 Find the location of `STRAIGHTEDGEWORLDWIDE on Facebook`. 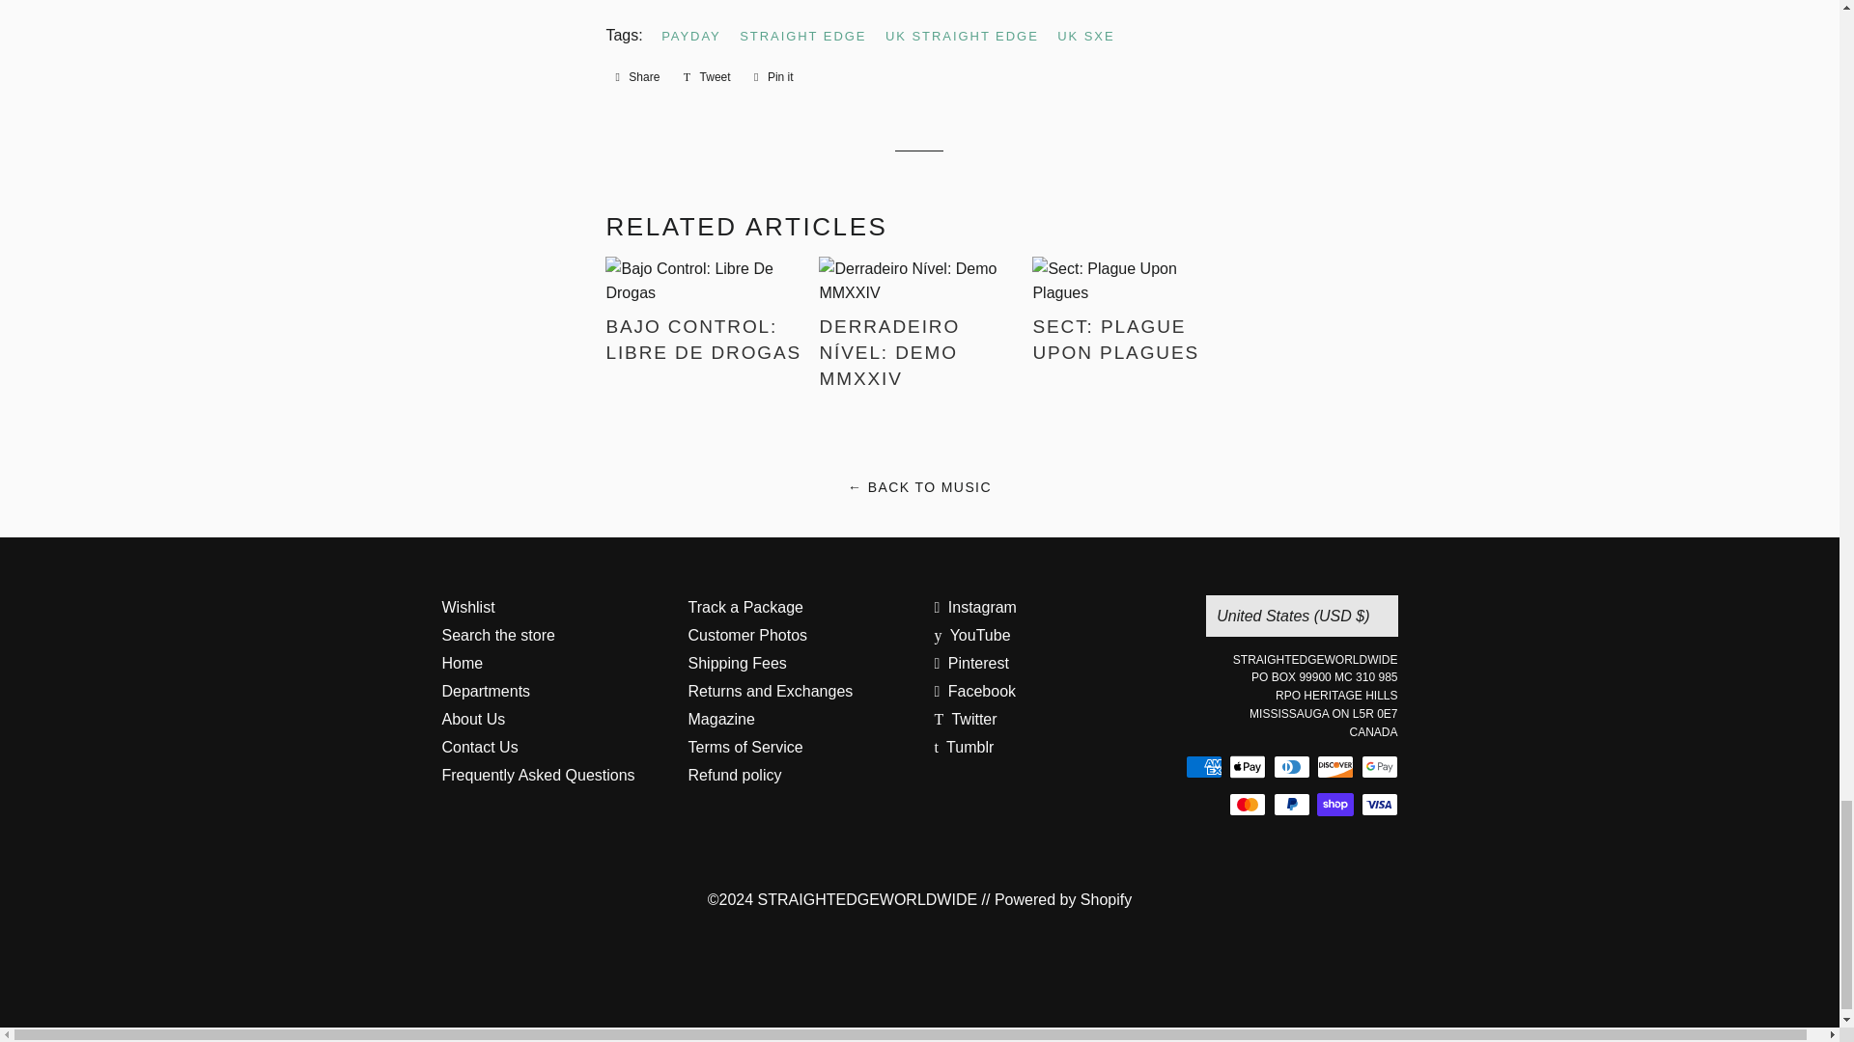

STRAIGHTEDGEWORLDWIDE on Facebook is located at coordinates (975, 691).